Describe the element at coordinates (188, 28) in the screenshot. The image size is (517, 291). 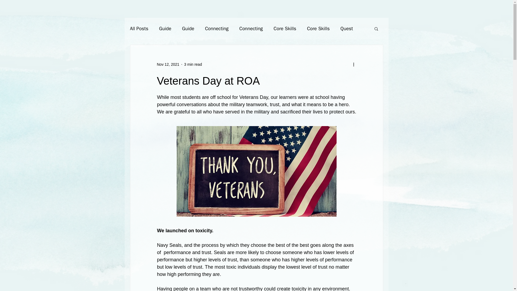
I see `Guide` at that location.